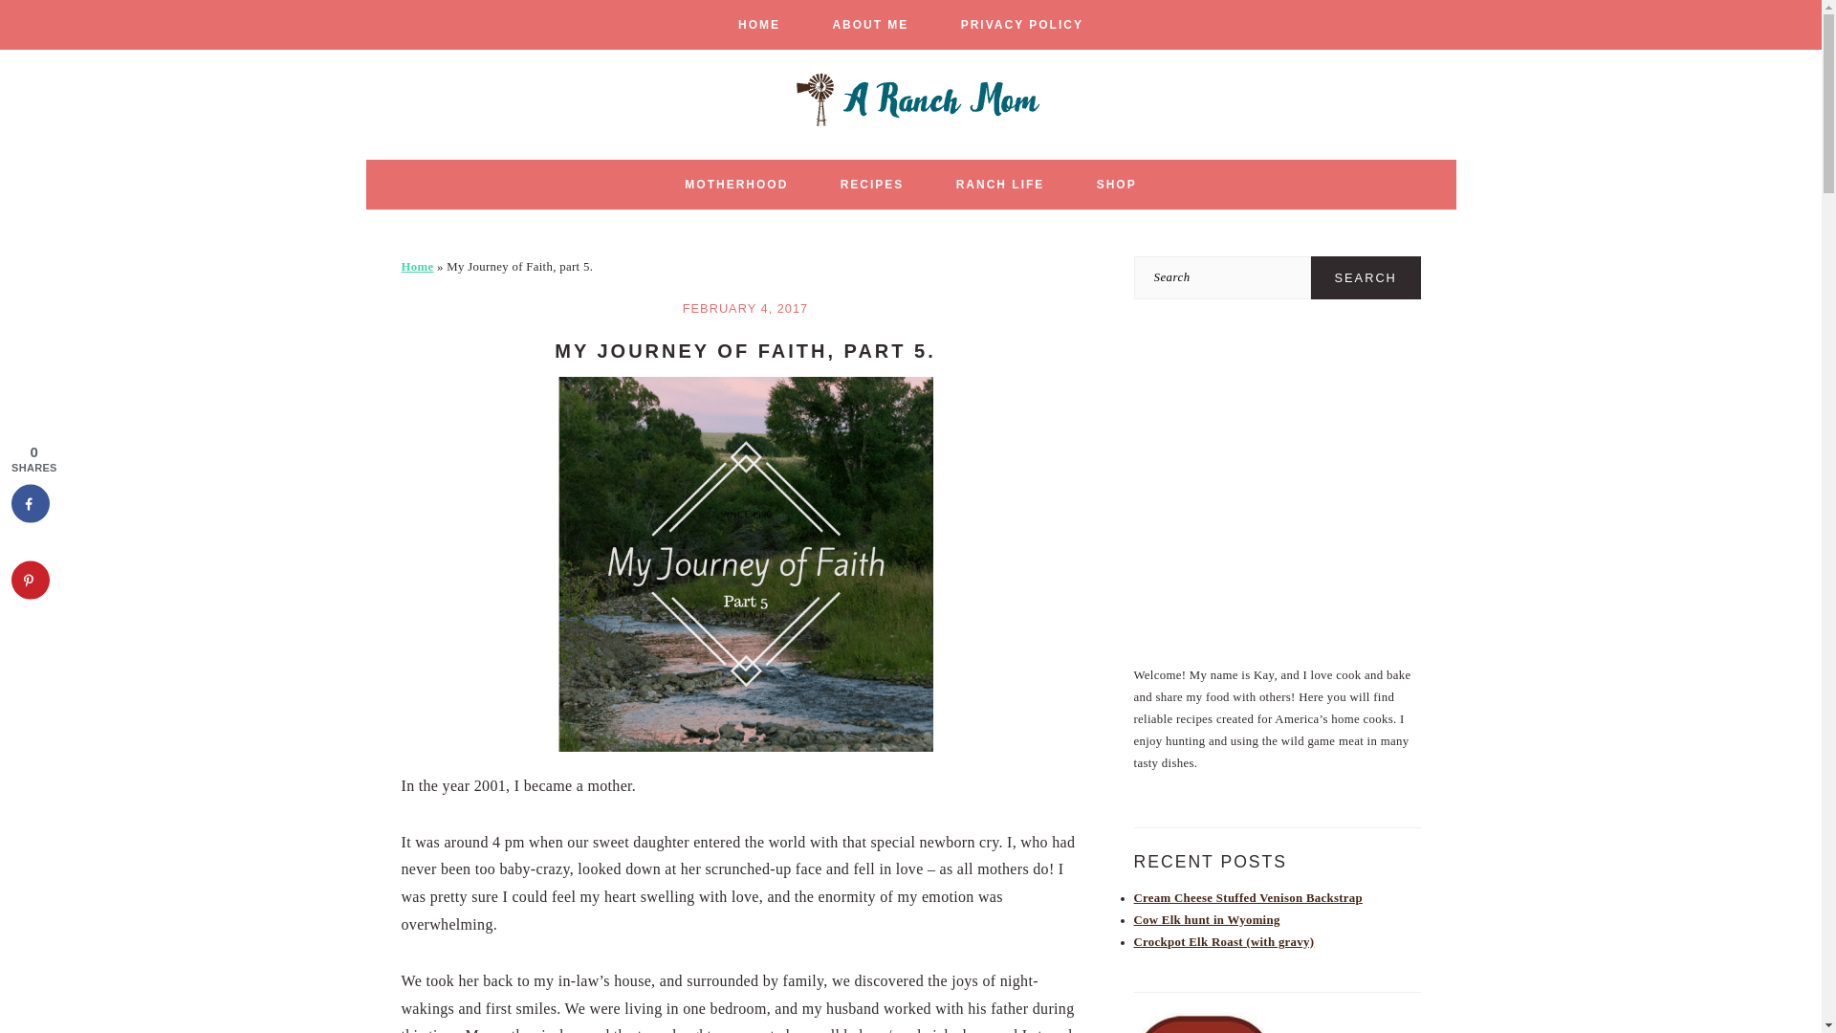  Describe the element at coordinates (1366, 277) in the screenshot. I see `Search` at that location.